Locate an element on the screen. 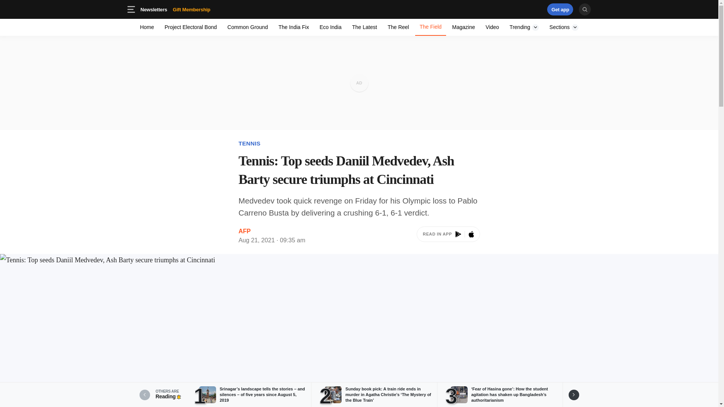  The Field is located at coordinates (191, 27).